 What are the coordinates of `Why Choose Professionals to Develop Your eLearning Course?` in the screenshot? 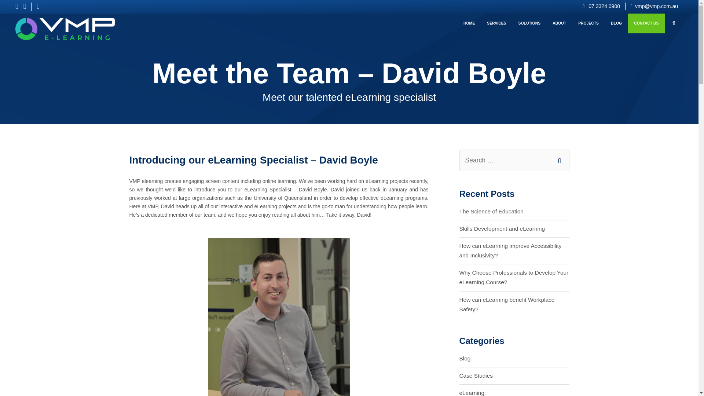 It's located at (514, 277).